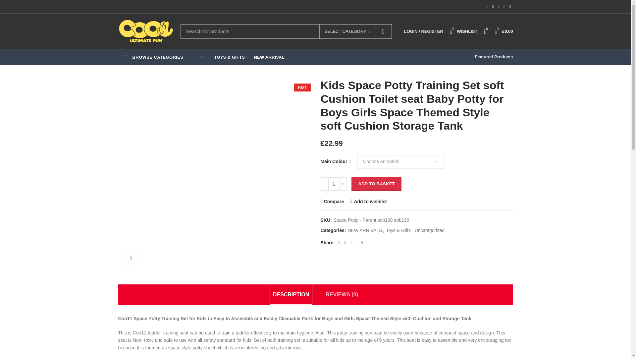 This screenshot has height=358, width=636. Describe the element at coordinates (347, 31) in the screenshot. I see `SELECT CATEGORY` at that location.